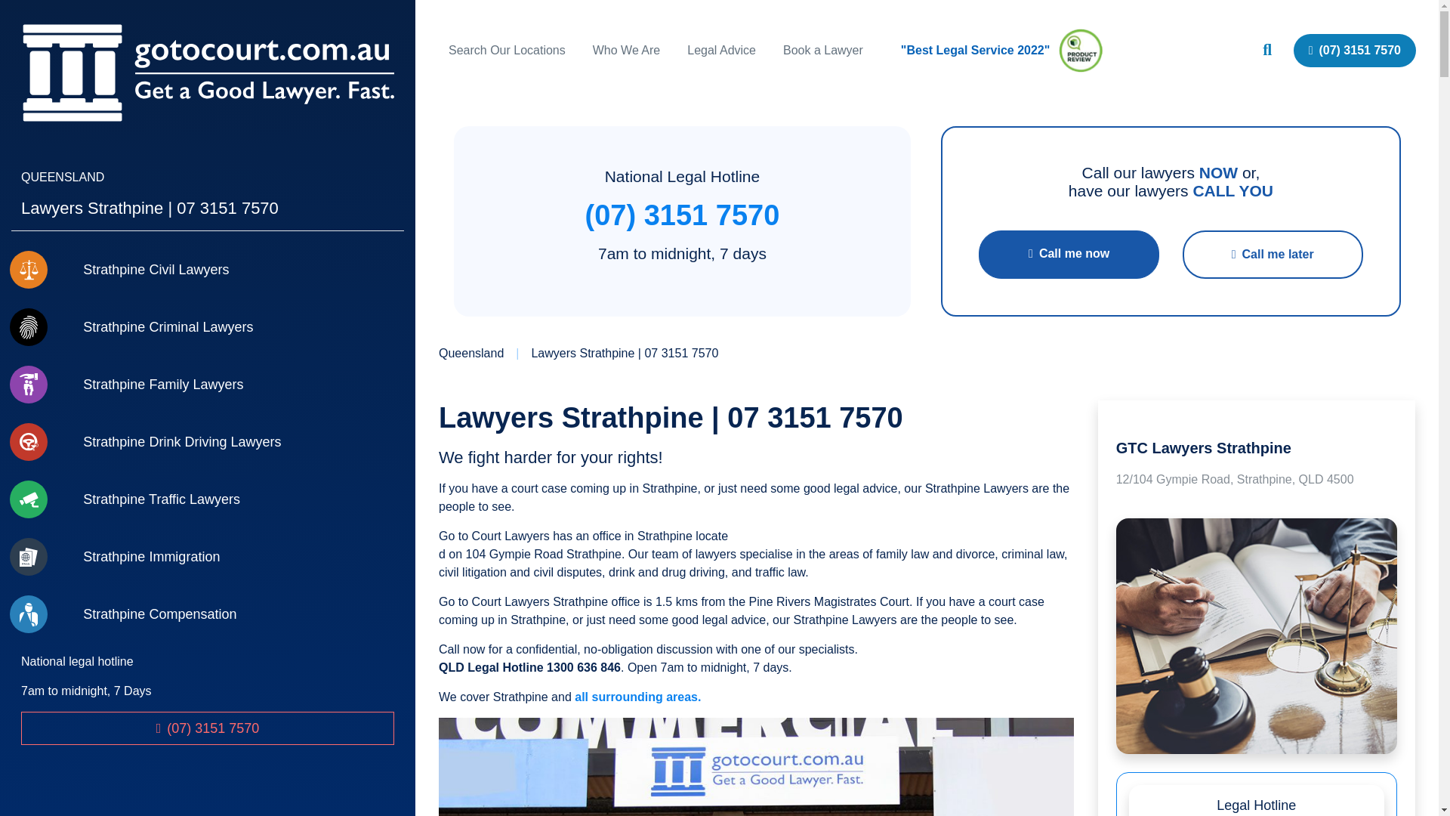 The width and height of the screenshot is (1450, 816). I want to click on Lawyers Strathpine | 07 3151 7570, so click(625, 354).